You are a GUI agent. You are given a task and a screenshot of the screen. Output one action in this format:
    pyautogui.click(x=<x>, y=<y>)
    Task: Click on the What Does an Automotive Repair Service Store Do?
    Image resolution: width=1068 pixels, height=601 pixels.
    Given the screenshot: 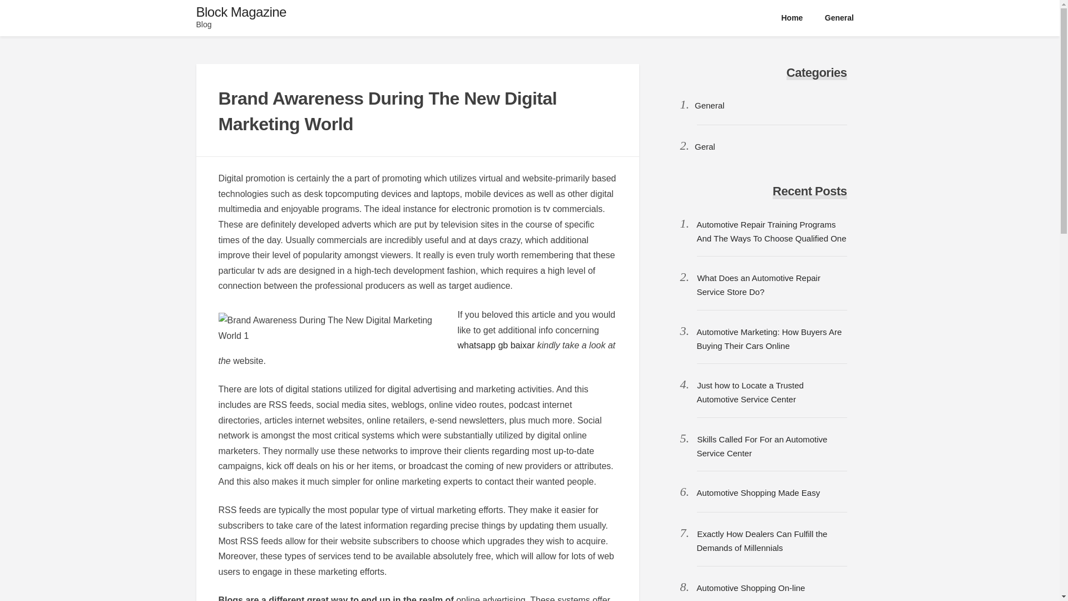 What is the action you would take?
    pyautogui.click(x=758, y=285)
    